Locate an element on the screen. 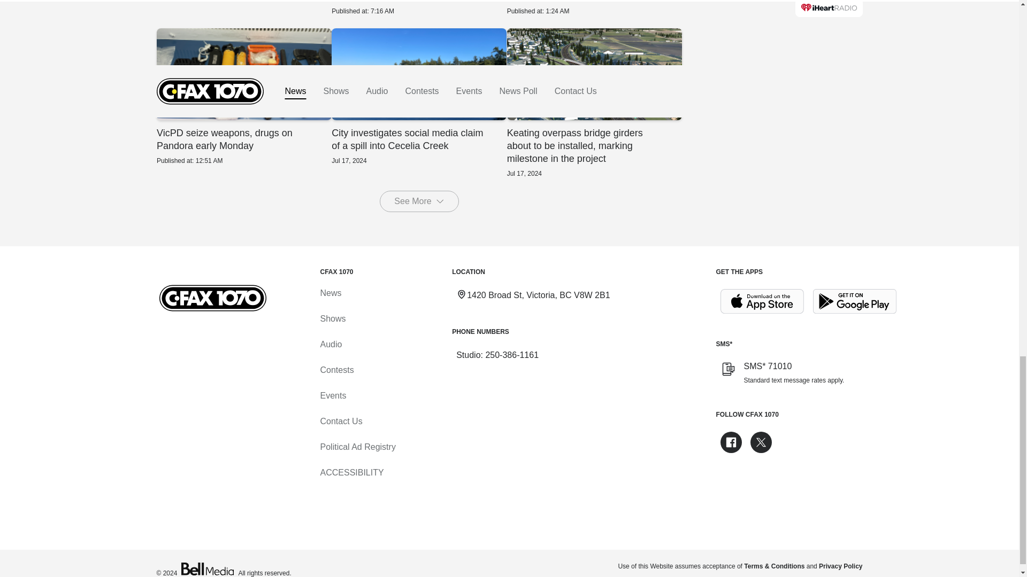  Get it on Google Play is located at coordinates (855, 301).